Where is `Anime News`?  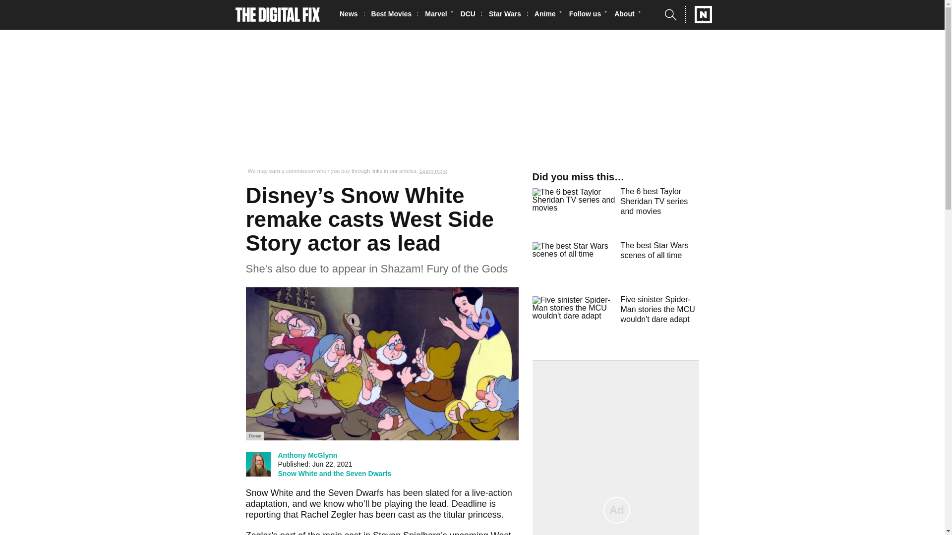 Anime News is located at coordinates (547, 15).